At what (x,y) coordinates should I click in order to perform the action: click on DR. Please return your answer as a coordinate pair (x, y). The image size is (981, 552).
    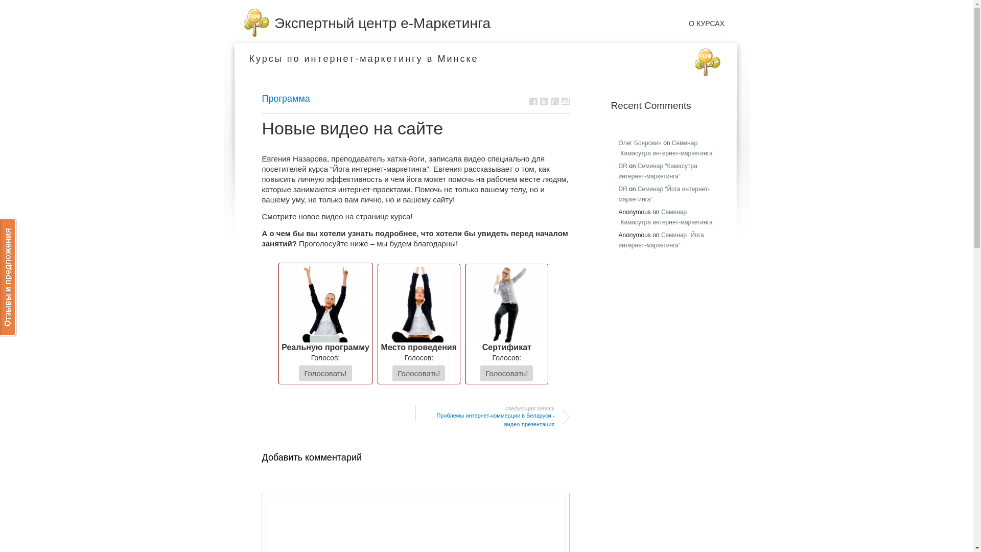
    Looking at the image, I should click on (622, 189).